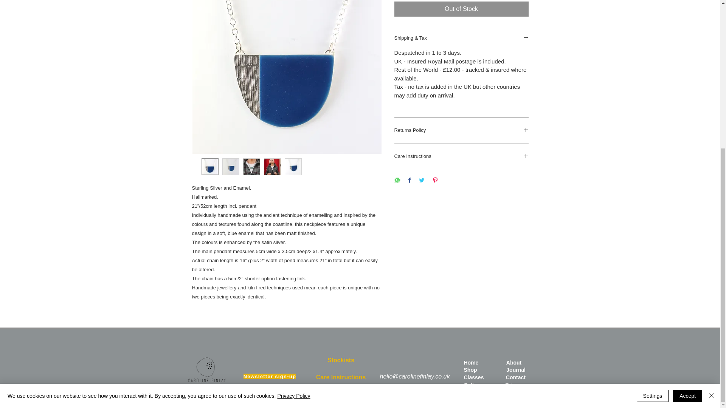 The image size is (726, 408). What do you see at coordinates (270, 377) in the screenshot?
I see `Newsletter sign-up` at bounding box center [270, 377].